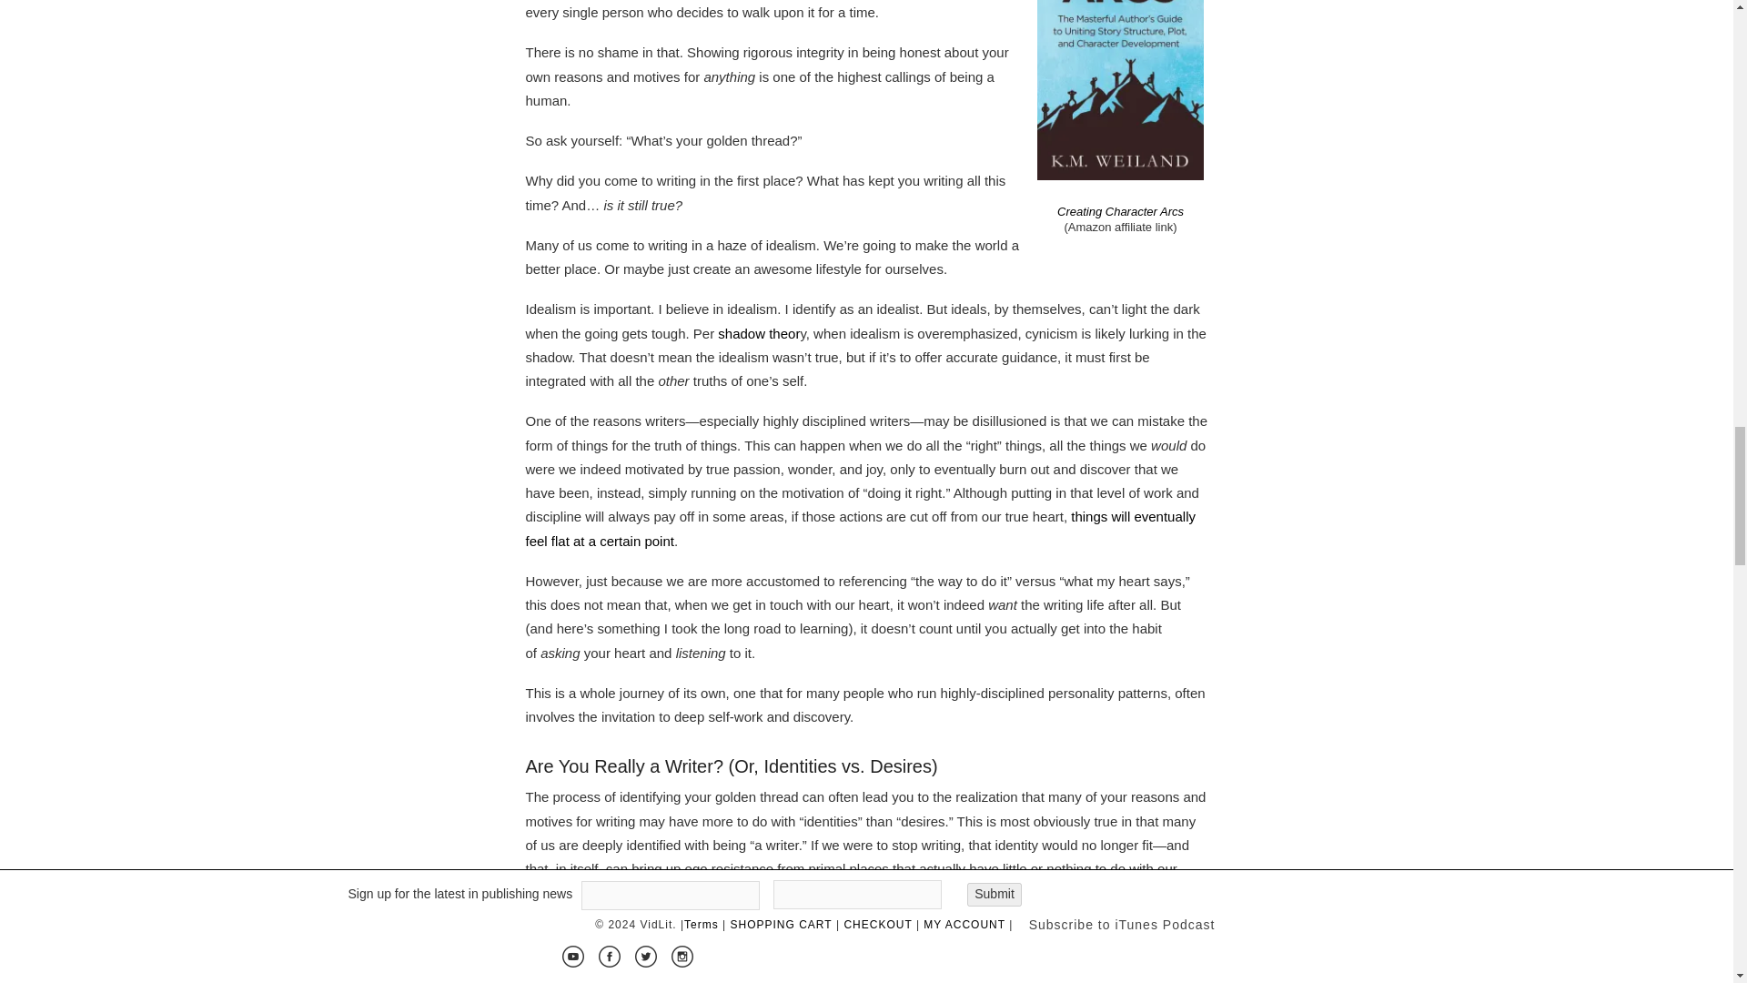 The height and width of the screenshot is (983, 1747). Describe the element at coordinates (860, 528) in the screenshot. I see `things will eventually feel flat at a certain point` at that location.